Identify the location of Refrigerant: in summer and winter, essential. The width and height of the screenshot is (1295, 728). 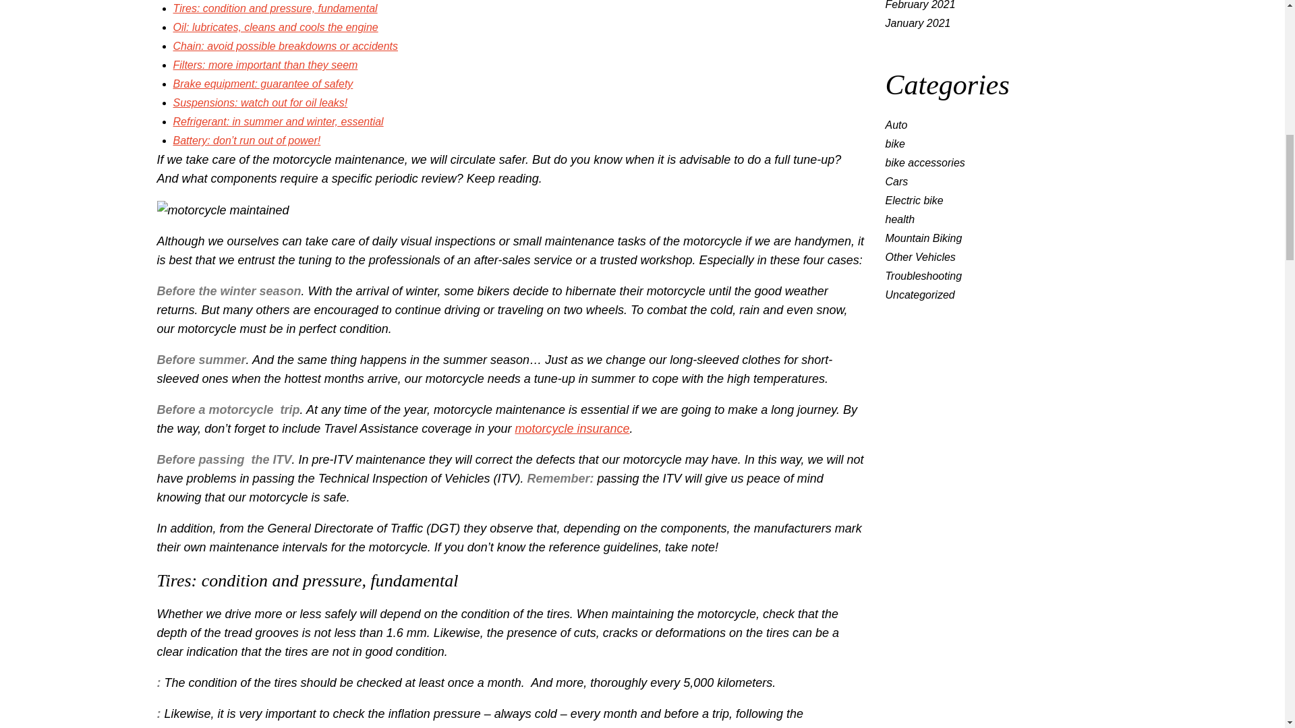
(278, 121).